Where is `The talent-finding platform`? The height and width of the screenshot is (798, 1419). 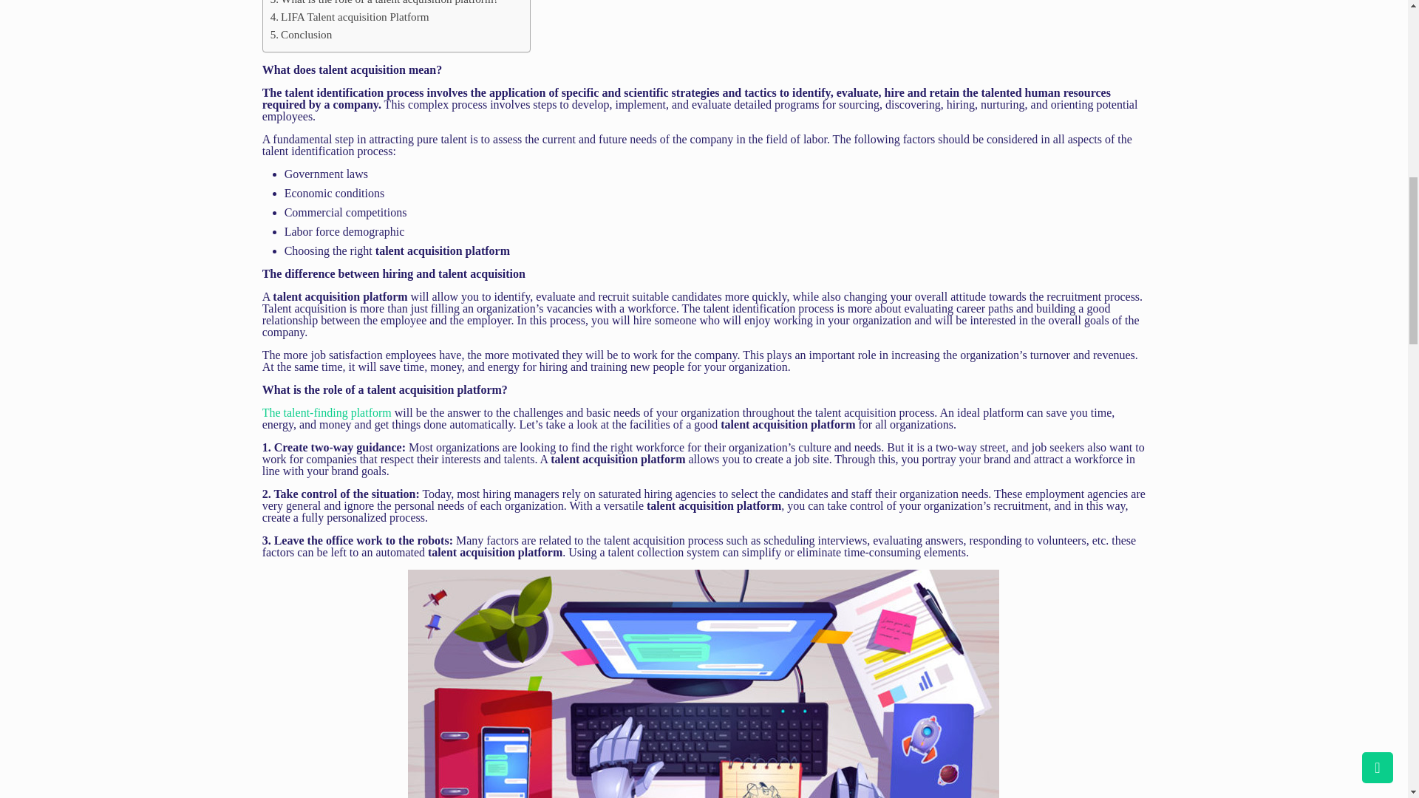 The talent-finding platform is located at coordinates (328, 412).